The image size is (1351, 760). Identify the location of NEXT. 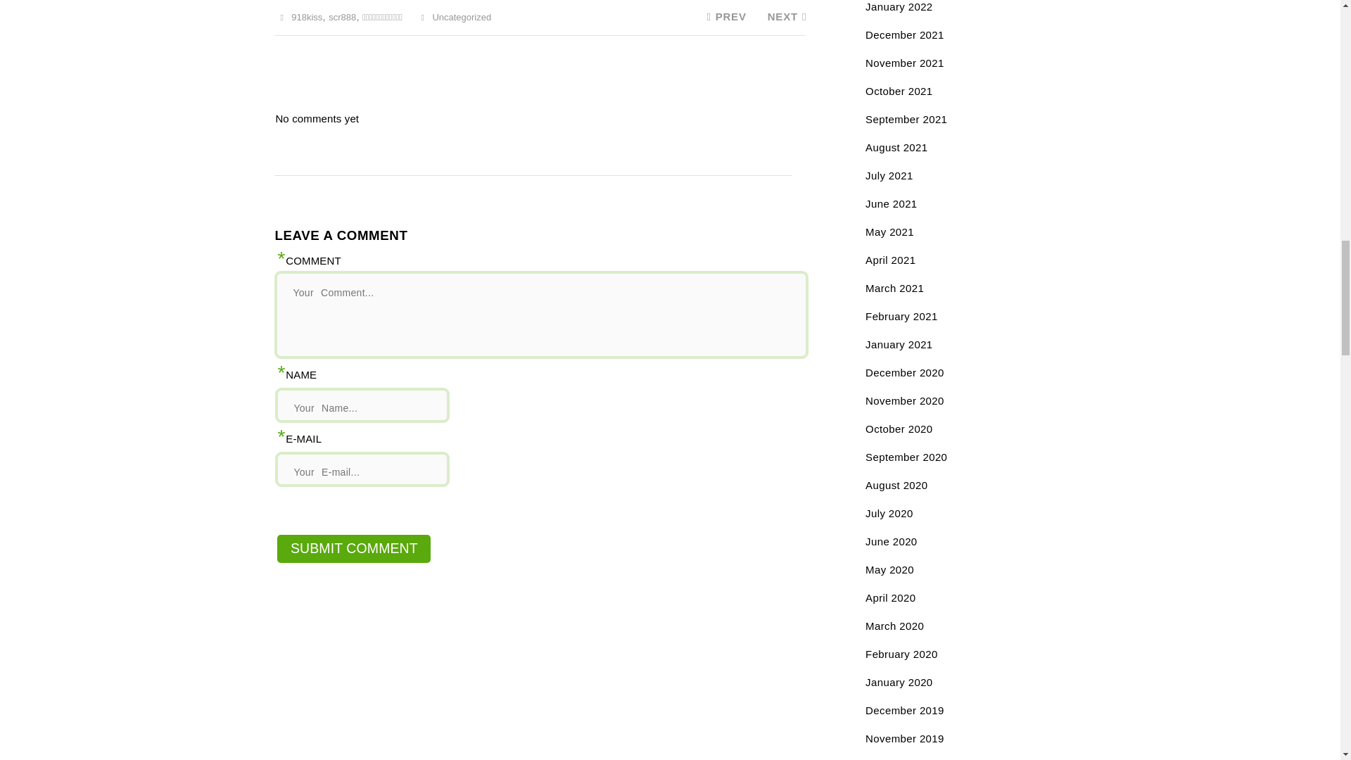
(787, 17).